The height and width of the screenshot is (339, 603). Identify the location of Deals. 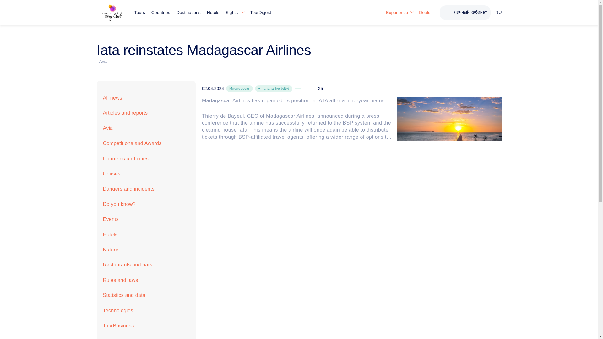
(425, 13).